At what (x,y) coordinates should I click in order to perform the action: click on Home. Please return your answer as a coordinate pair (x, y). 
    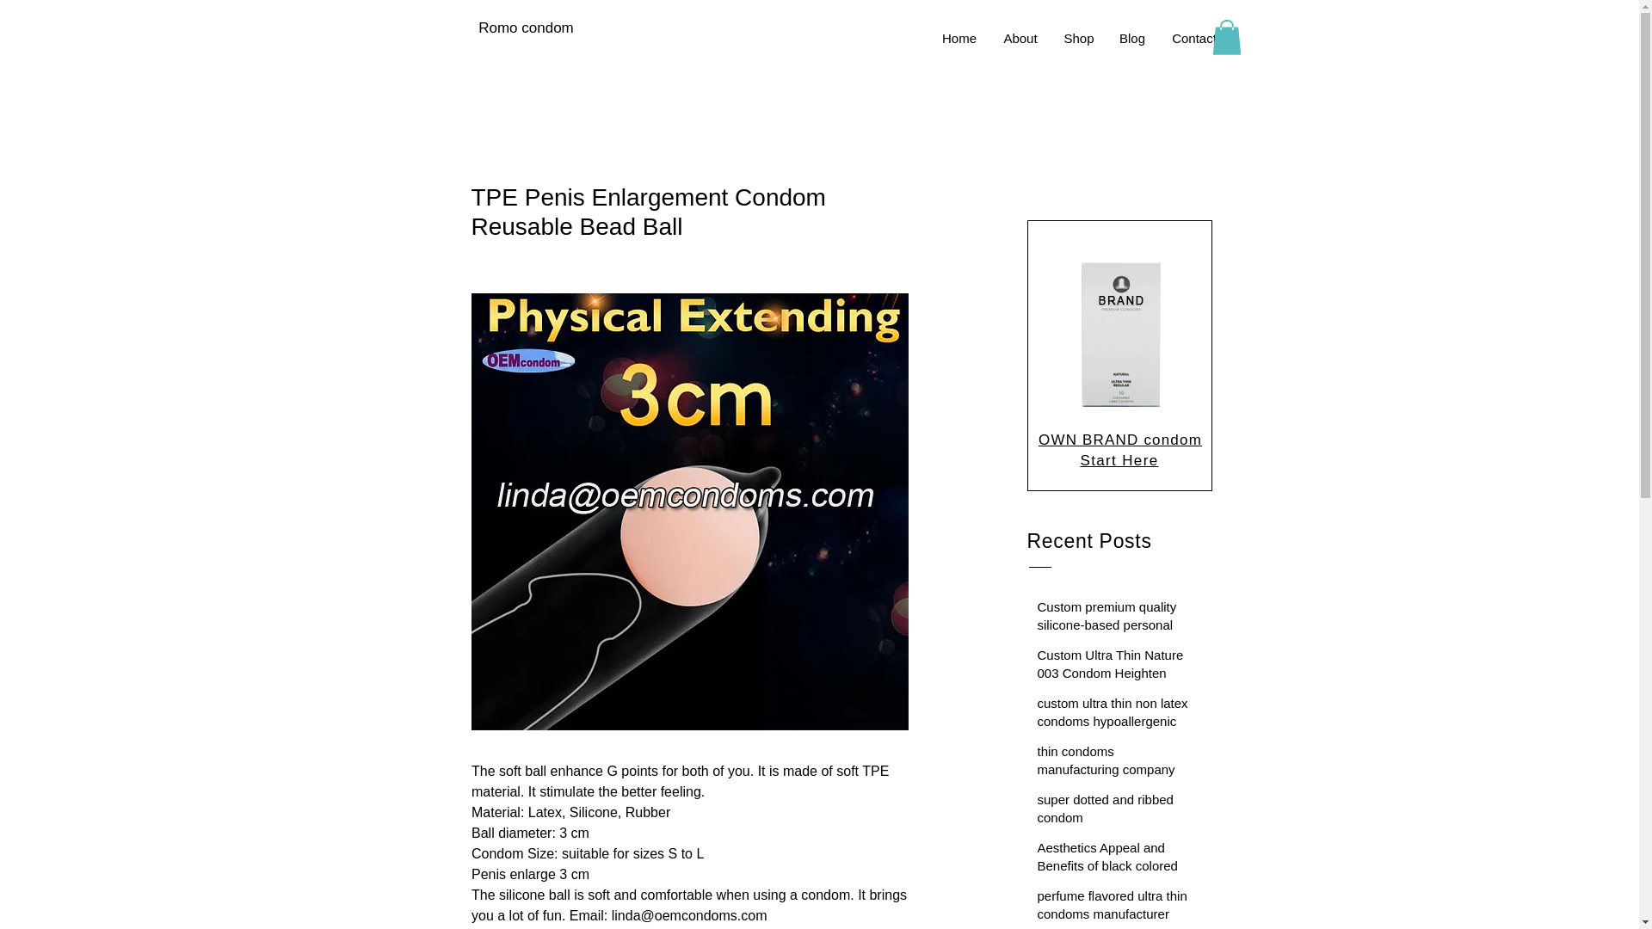
    Looking at the image, I should click on (959, 39).